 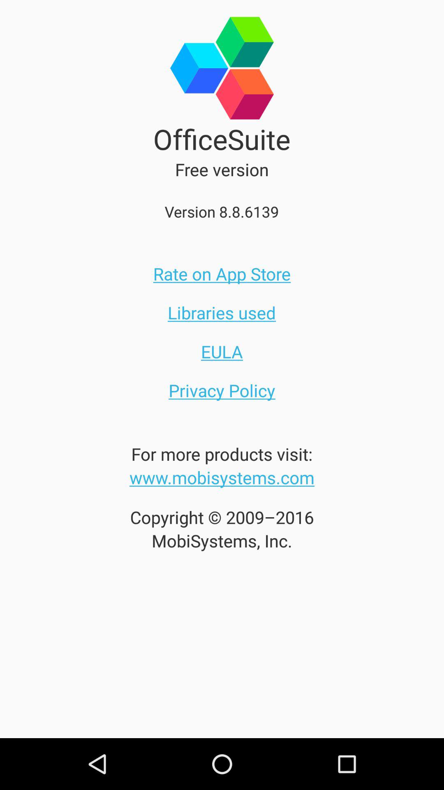 What do you see at coordinates (222, 274) in the screenshot?
I see `press rate on app item` at bounding box center [222, 274].